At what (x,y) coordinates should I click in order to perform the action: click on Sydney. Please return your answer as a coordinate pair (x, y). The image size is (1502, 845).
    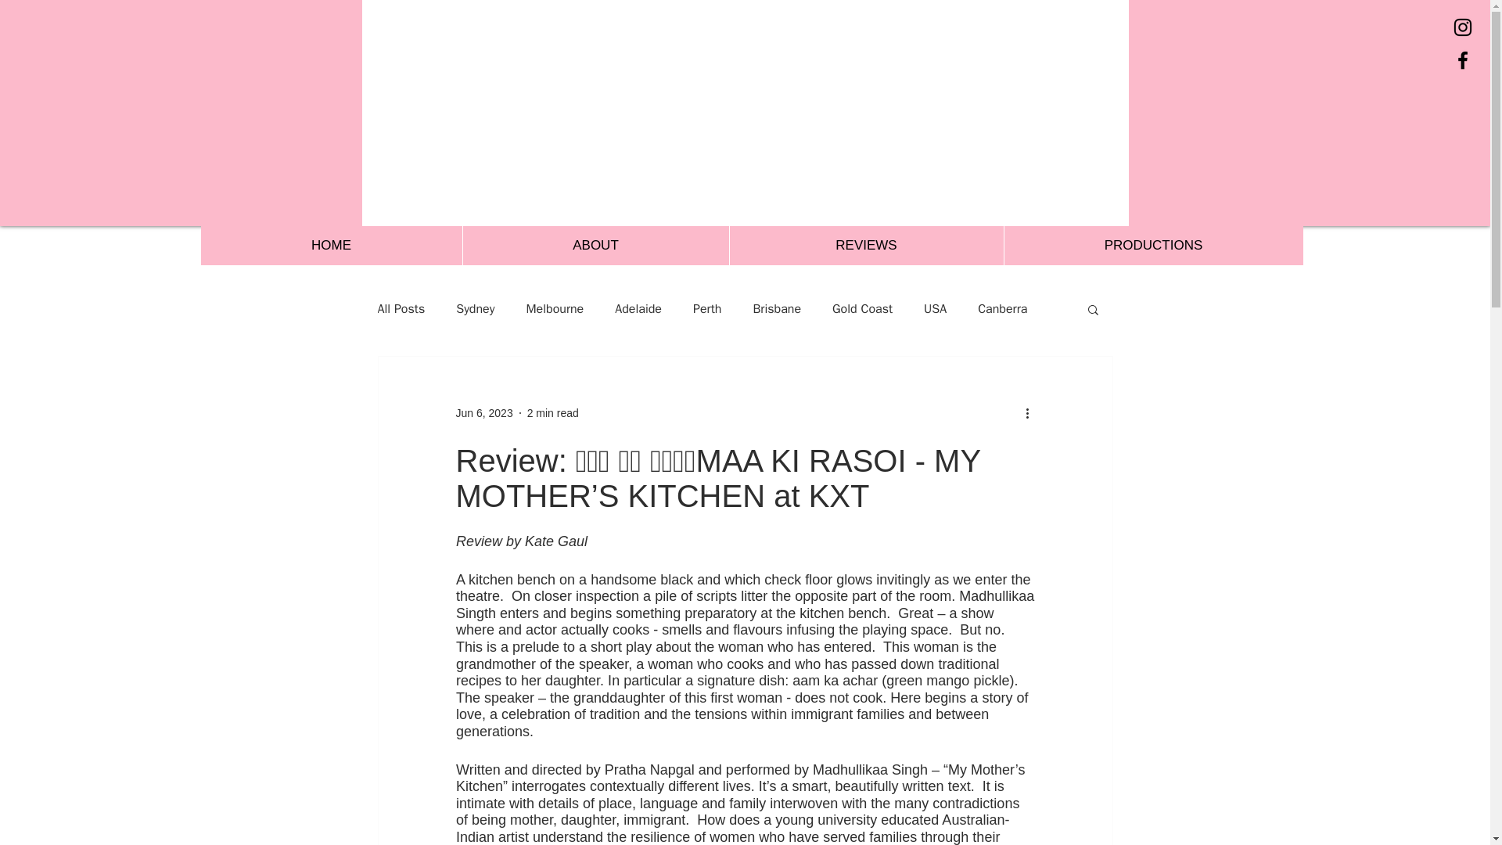
    Looking at the image, I should click on (475, 308).